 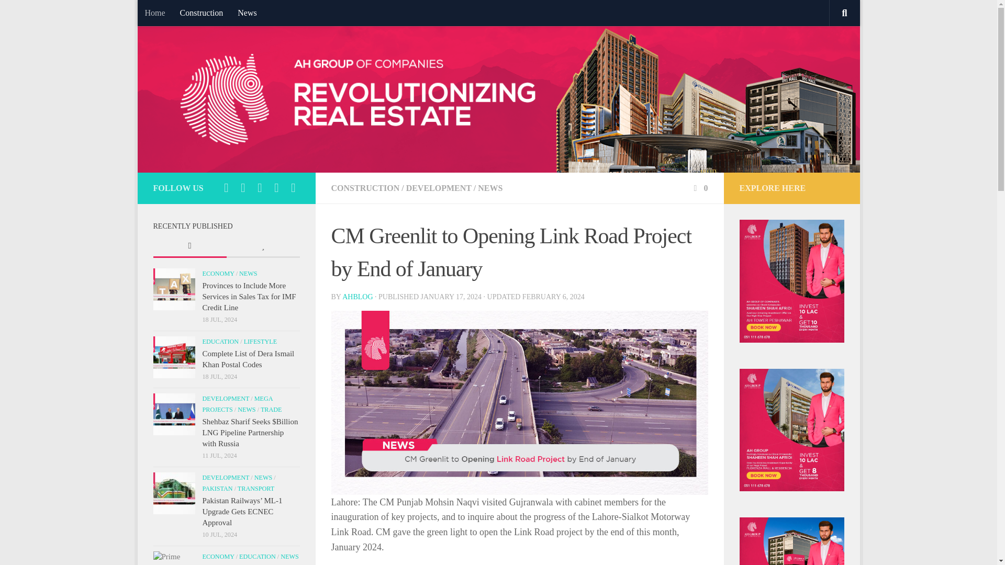 I want to click on Home, so click(x=154, y=13).